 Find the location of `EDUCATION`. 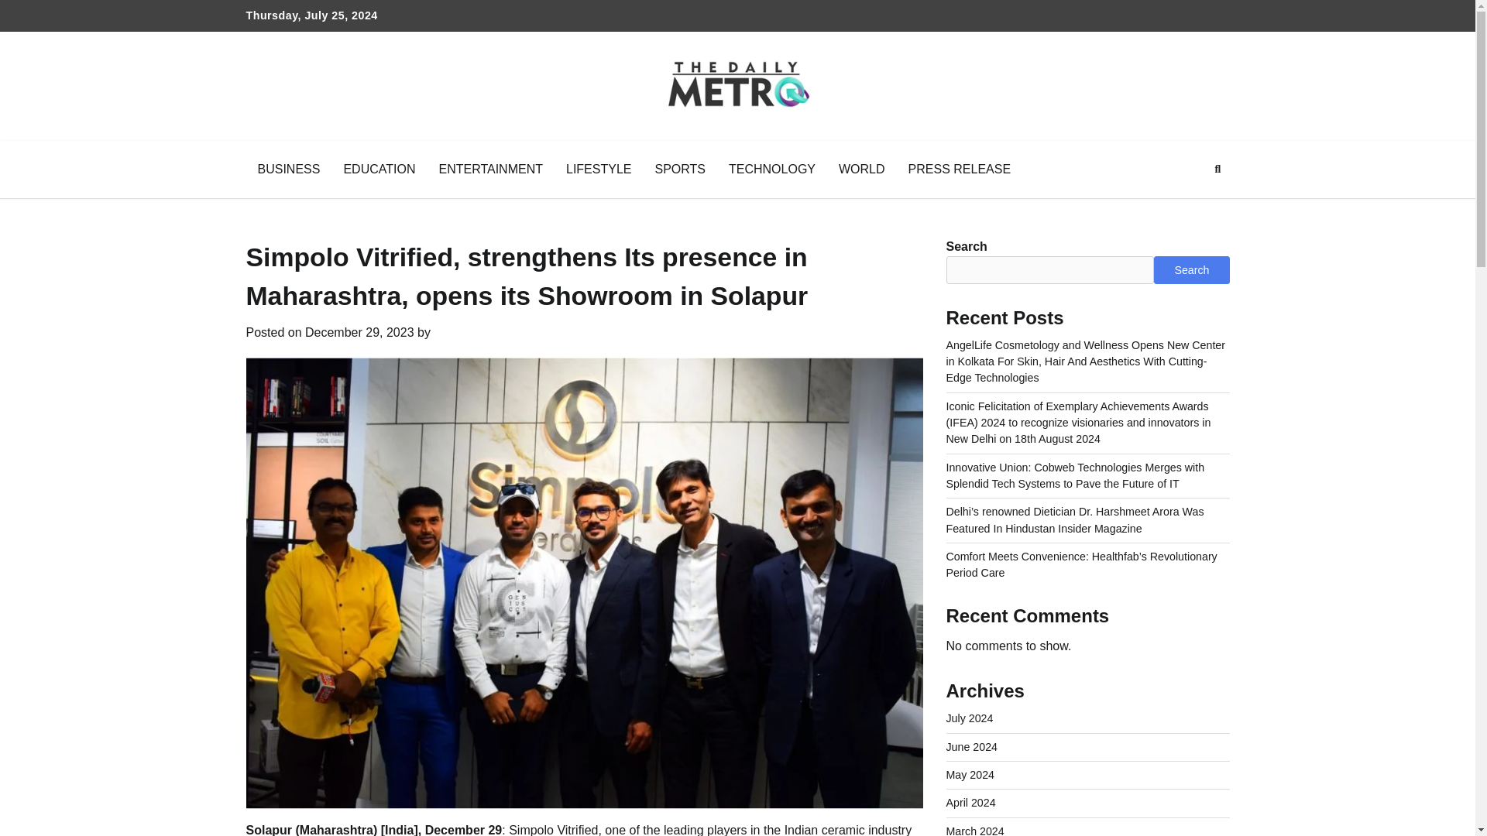

EDUCATION is located at coordinates (379, 170).